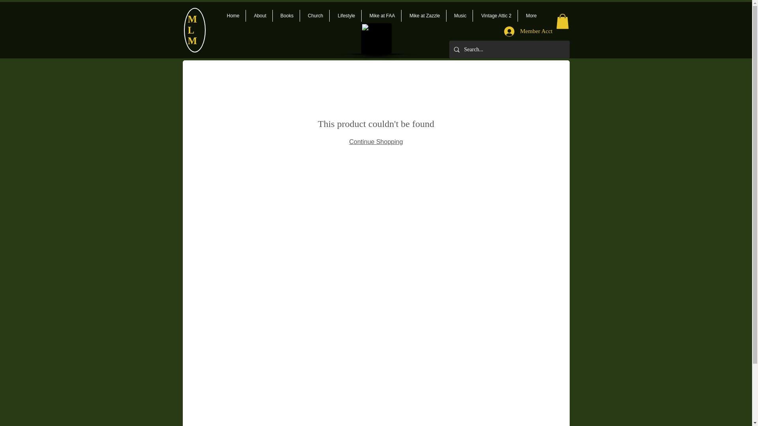  Describe the element at coordinates (459, 16) in the screenshot. I see `Music` at that location.